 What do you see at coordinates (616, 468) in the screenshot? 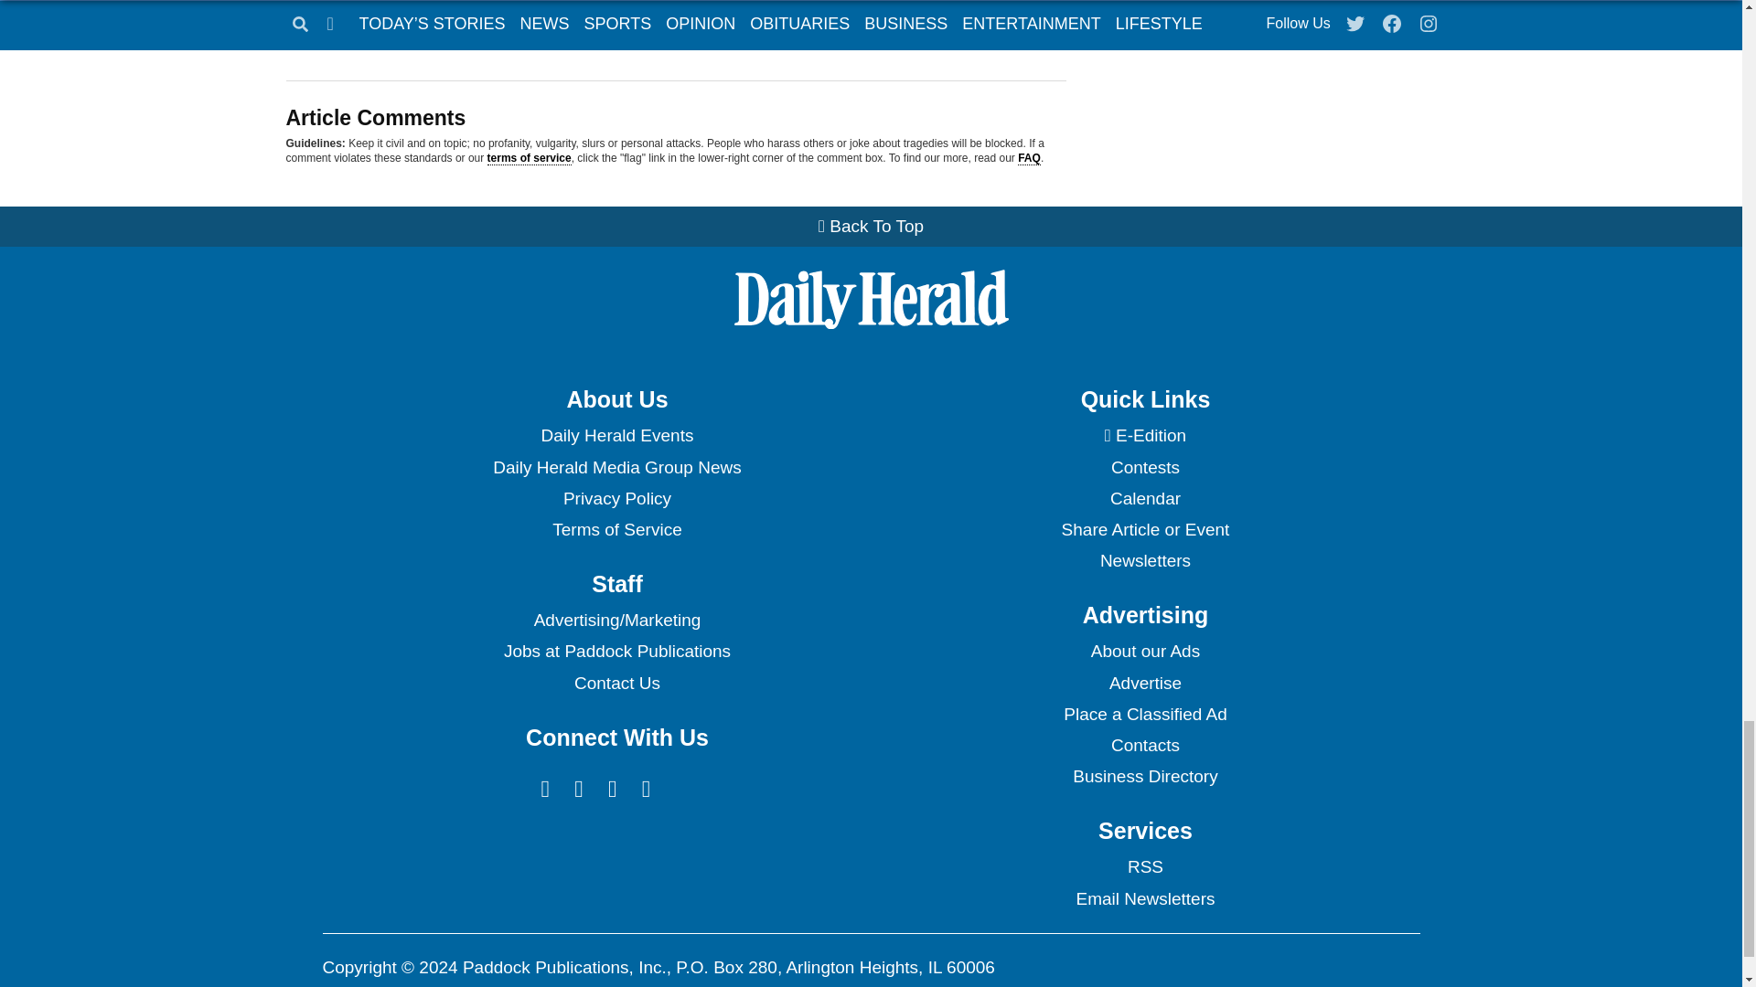
I see `Daily Herald Media Group News` at bounding box center [616, 468].